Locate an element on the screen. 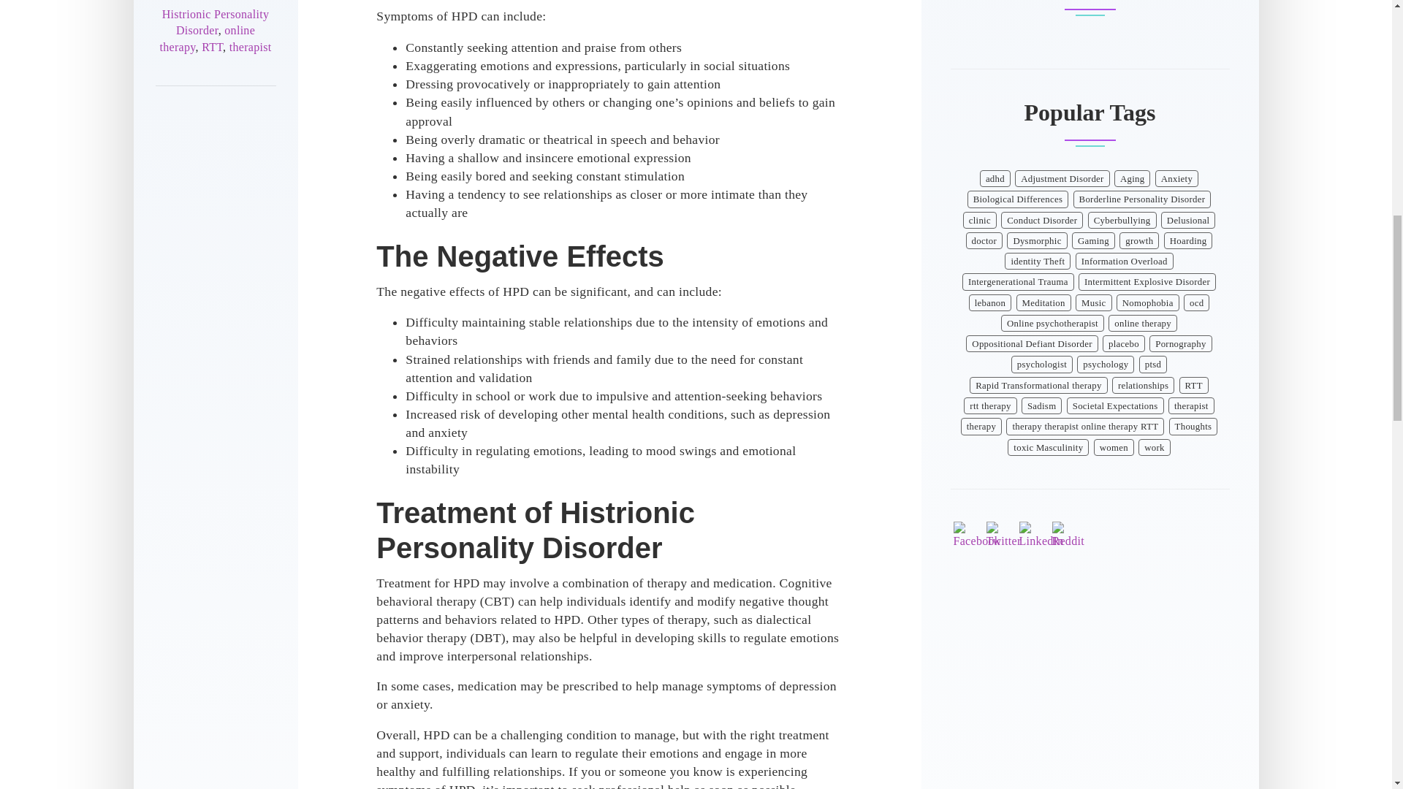 The image size is (1403, 789). therapist is located at coordinates (251, 47).